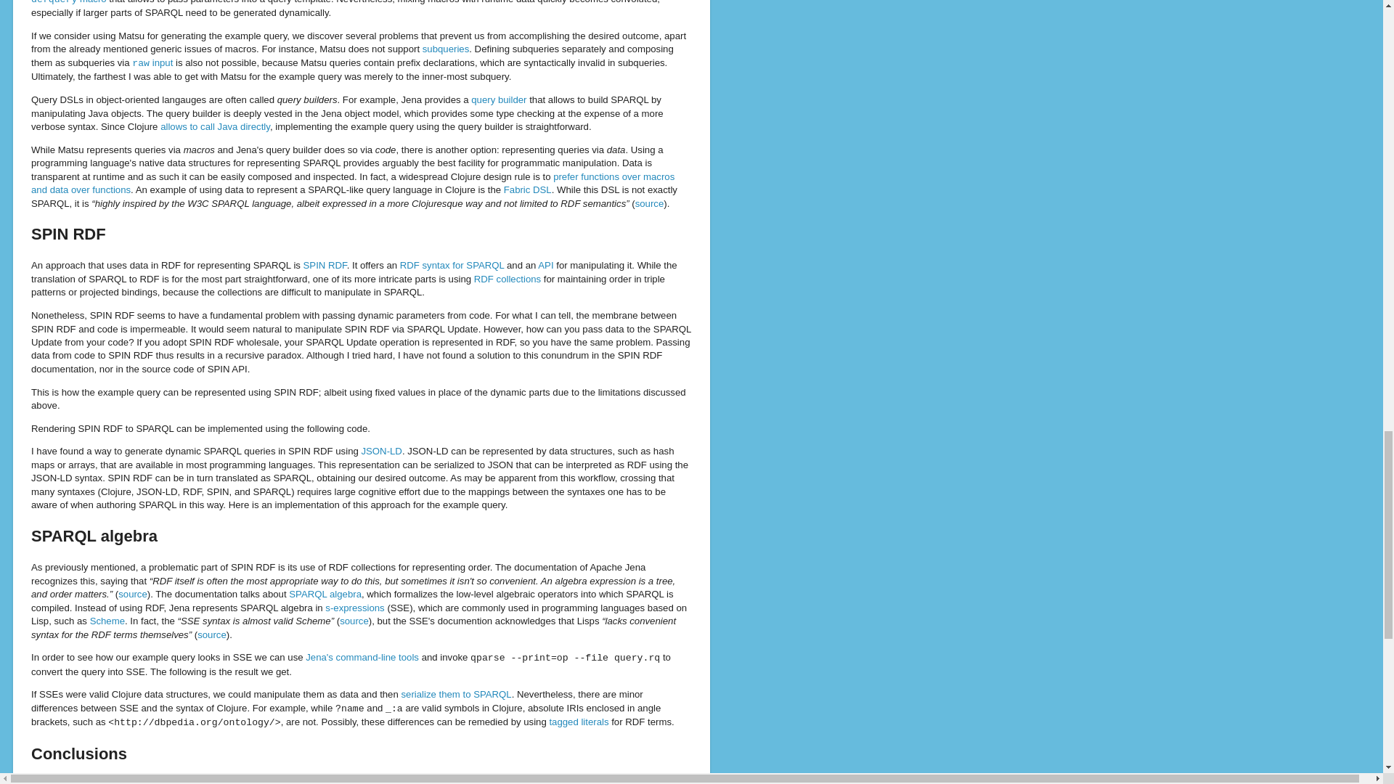  Describe the element at coordinates (325, 264) in the screenshot. I see `SPIN RDF` at that location.